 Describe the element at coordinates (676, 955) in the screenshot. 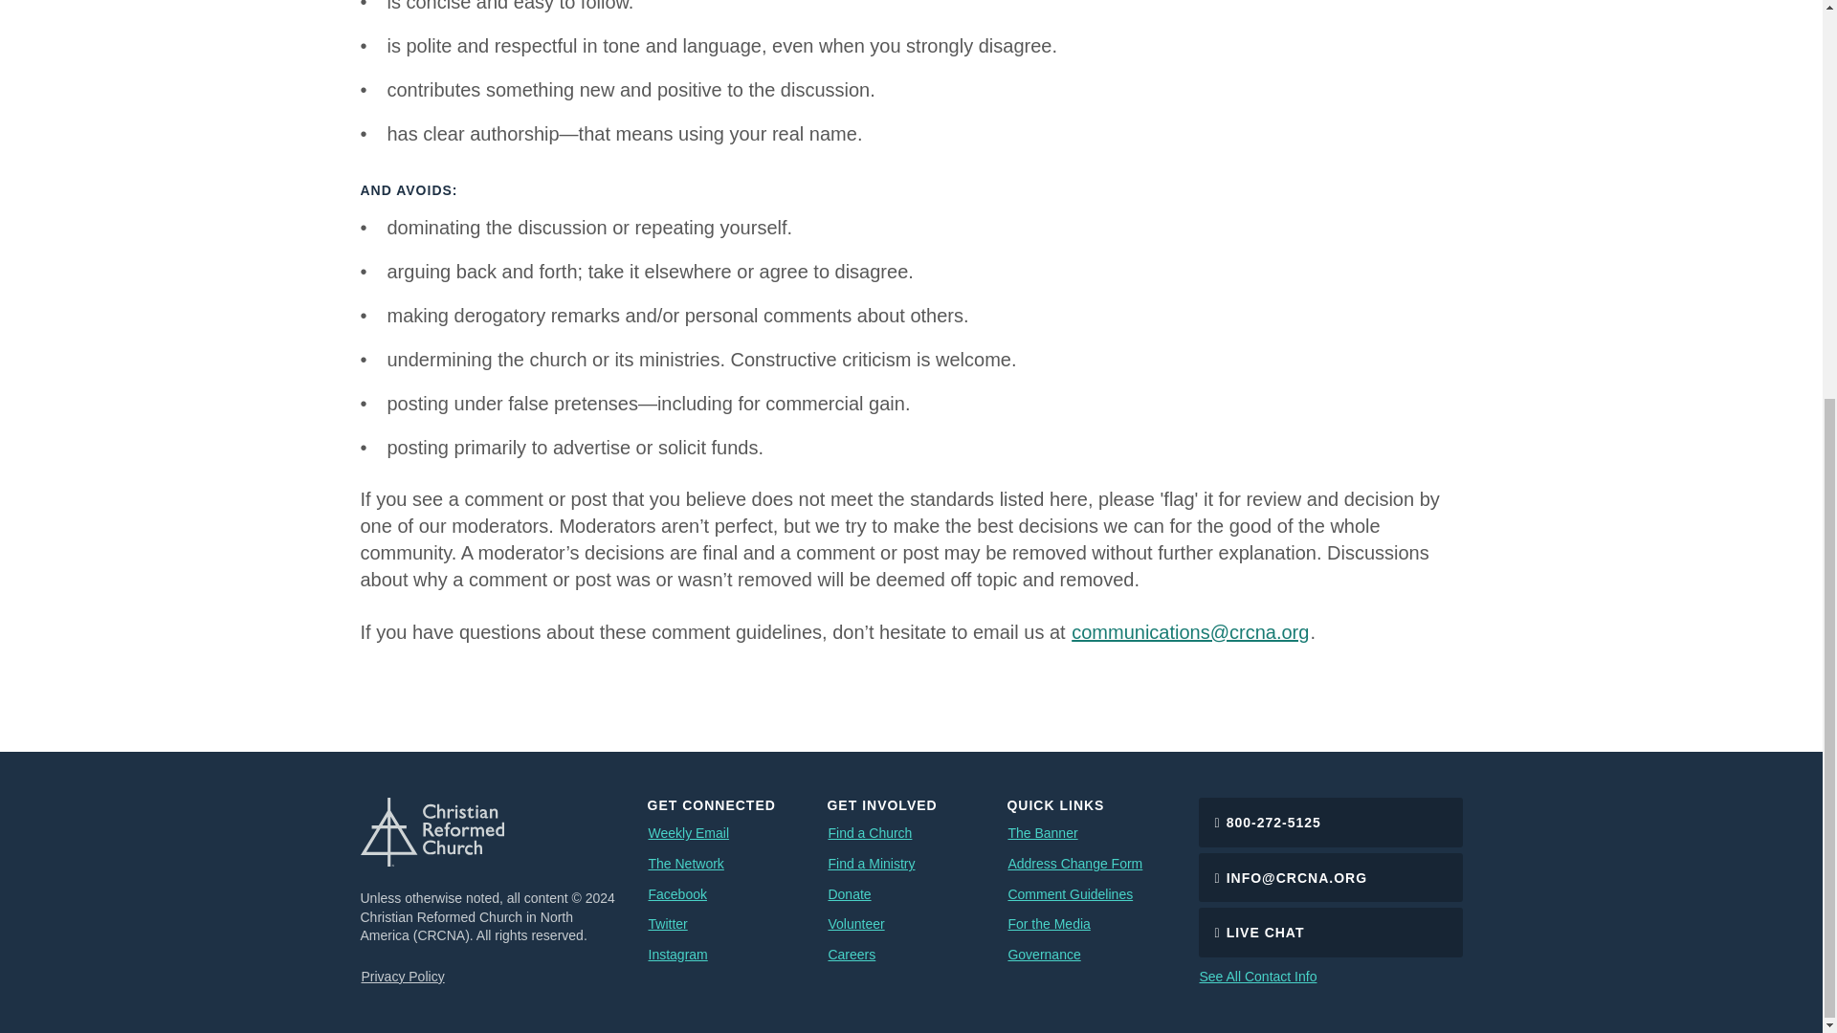

I see `Instagram` at that location.